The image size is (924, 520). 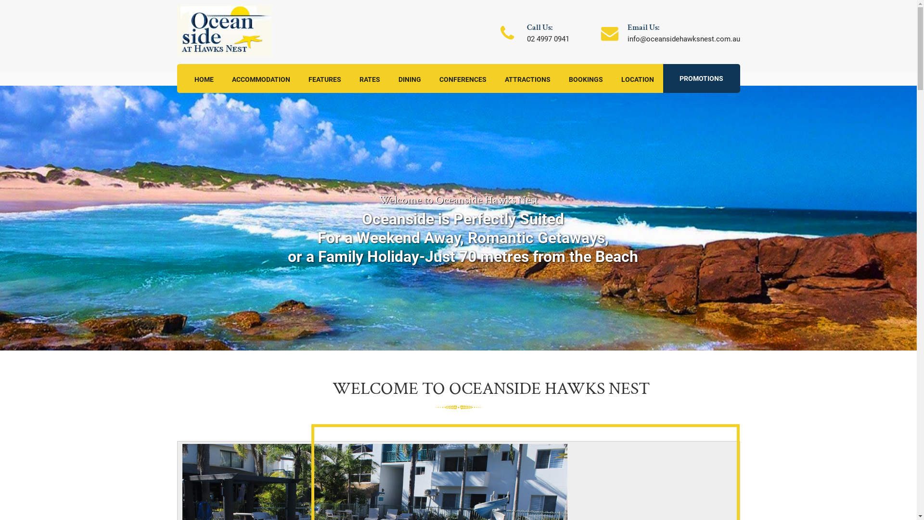 I want to click on CONFERENCES, so click(x=462, y=78).